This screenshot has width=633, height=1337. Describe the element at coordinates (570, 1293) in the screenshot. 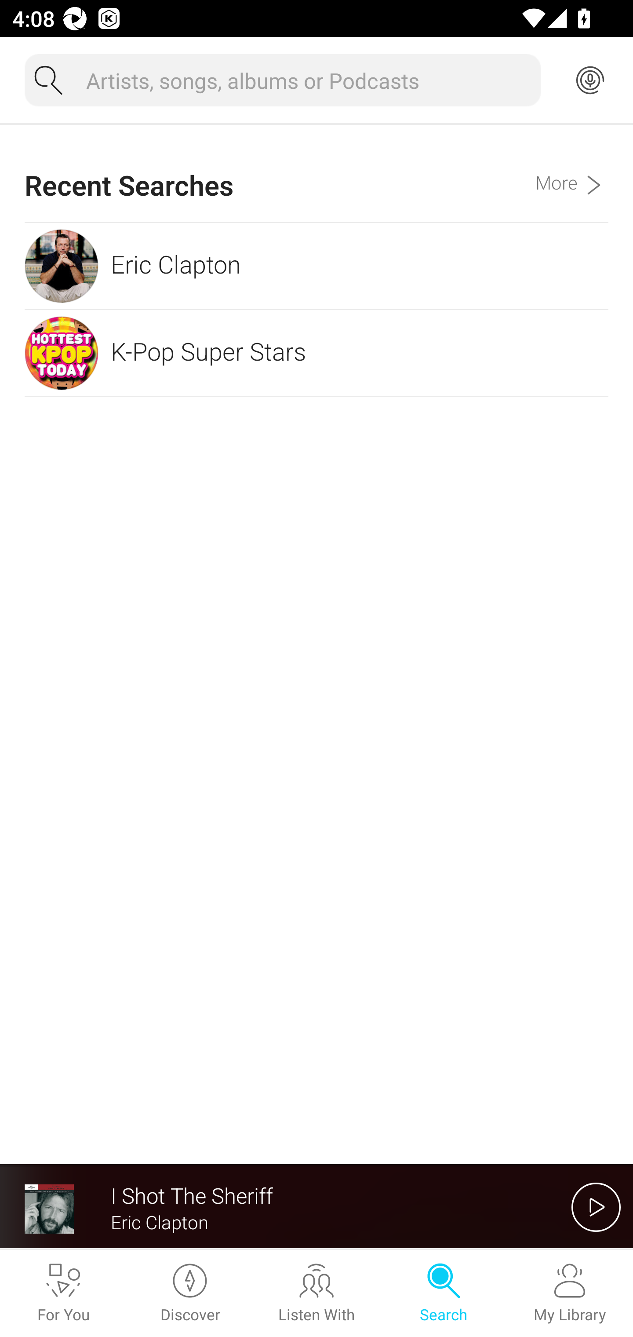

I see `My Library` at that location.